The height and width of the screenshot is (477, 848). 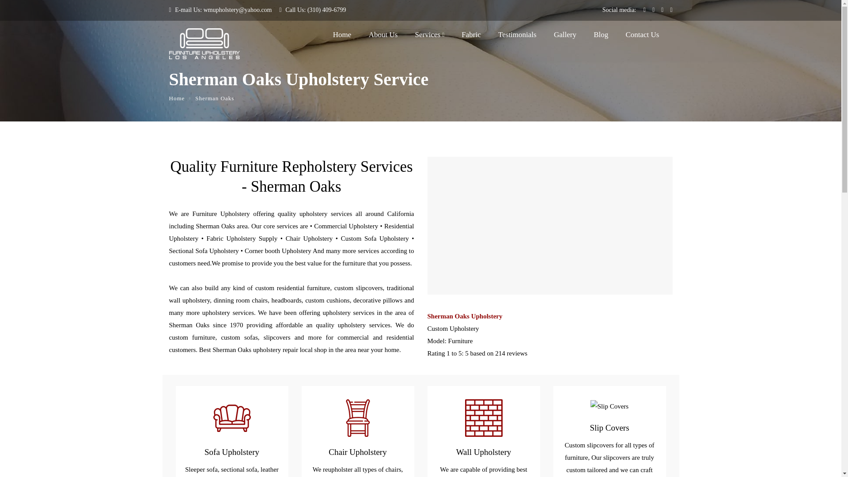 I want to click on Home, so click(x=342, y=37).